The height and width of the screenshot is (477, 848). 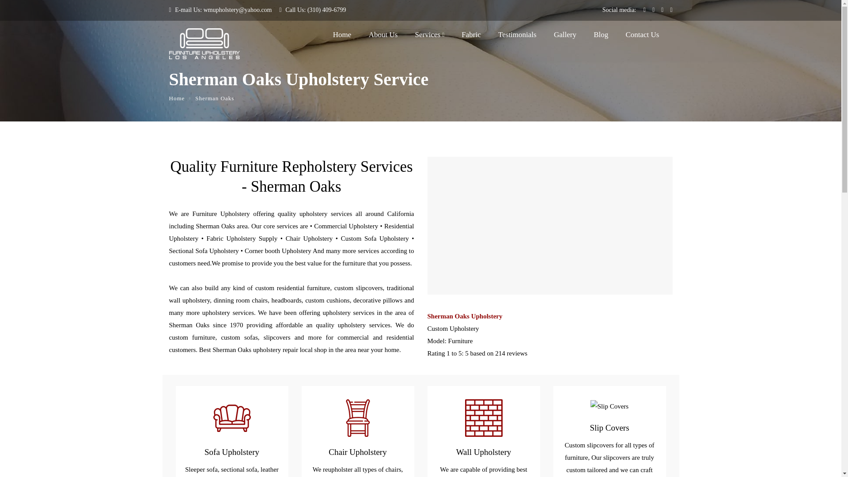 I want to click on Home, so click(x=342, y=37).